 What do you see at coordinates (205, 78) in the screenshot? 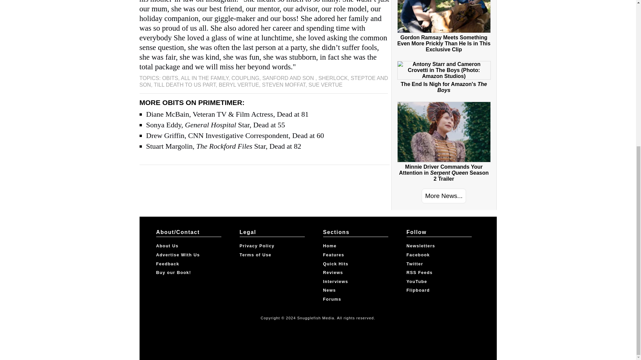
I see `ALL IN THE FAMILY` at bounding box center [205, 78].